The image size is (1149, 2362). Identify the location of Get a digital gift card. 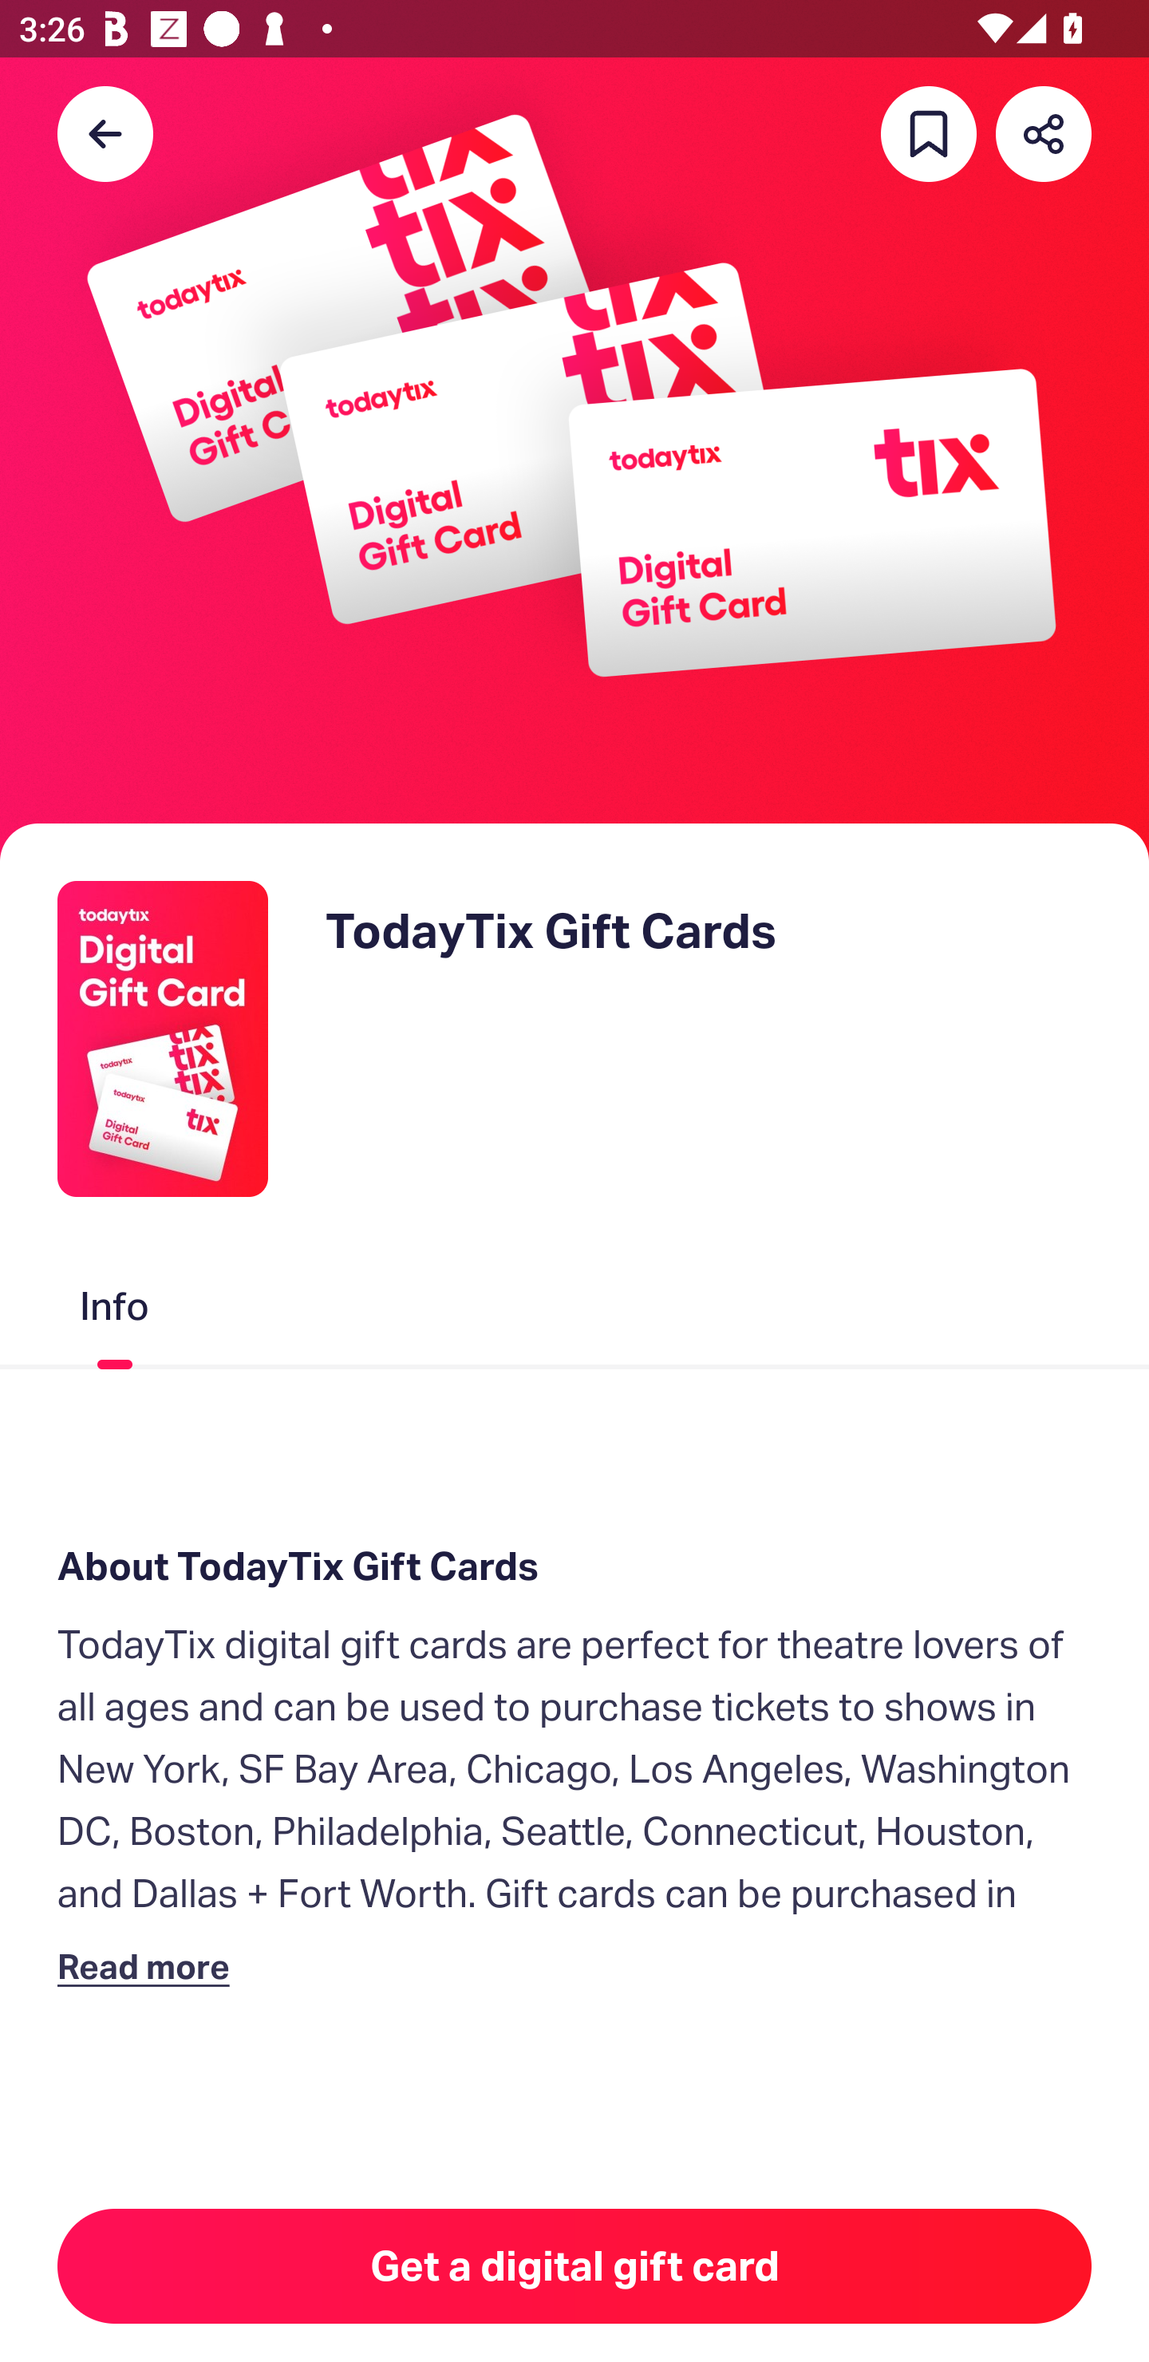
(574, 2266).